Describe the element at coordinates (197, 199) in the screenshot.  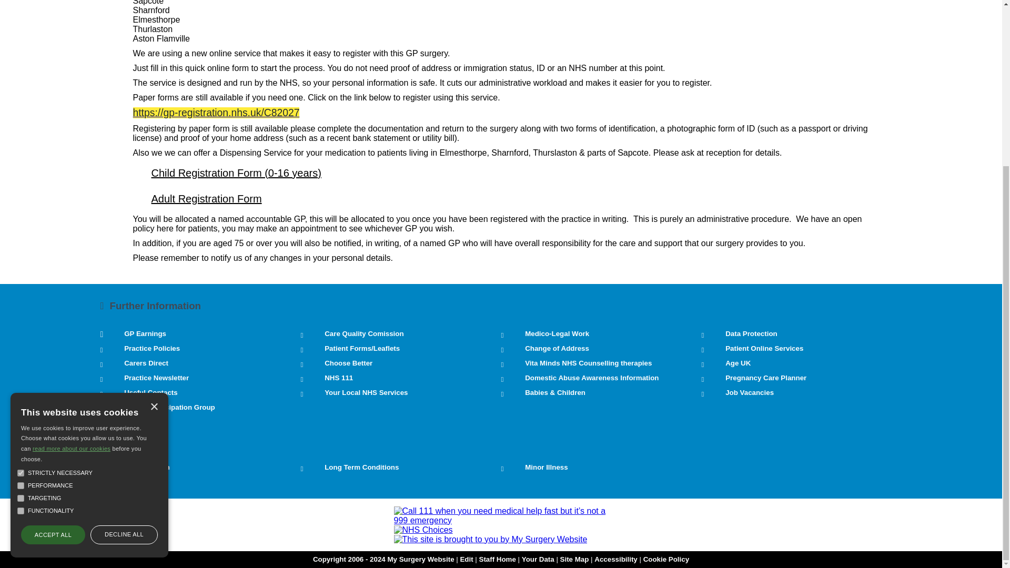
I see `Adult Registration Form` at that location.